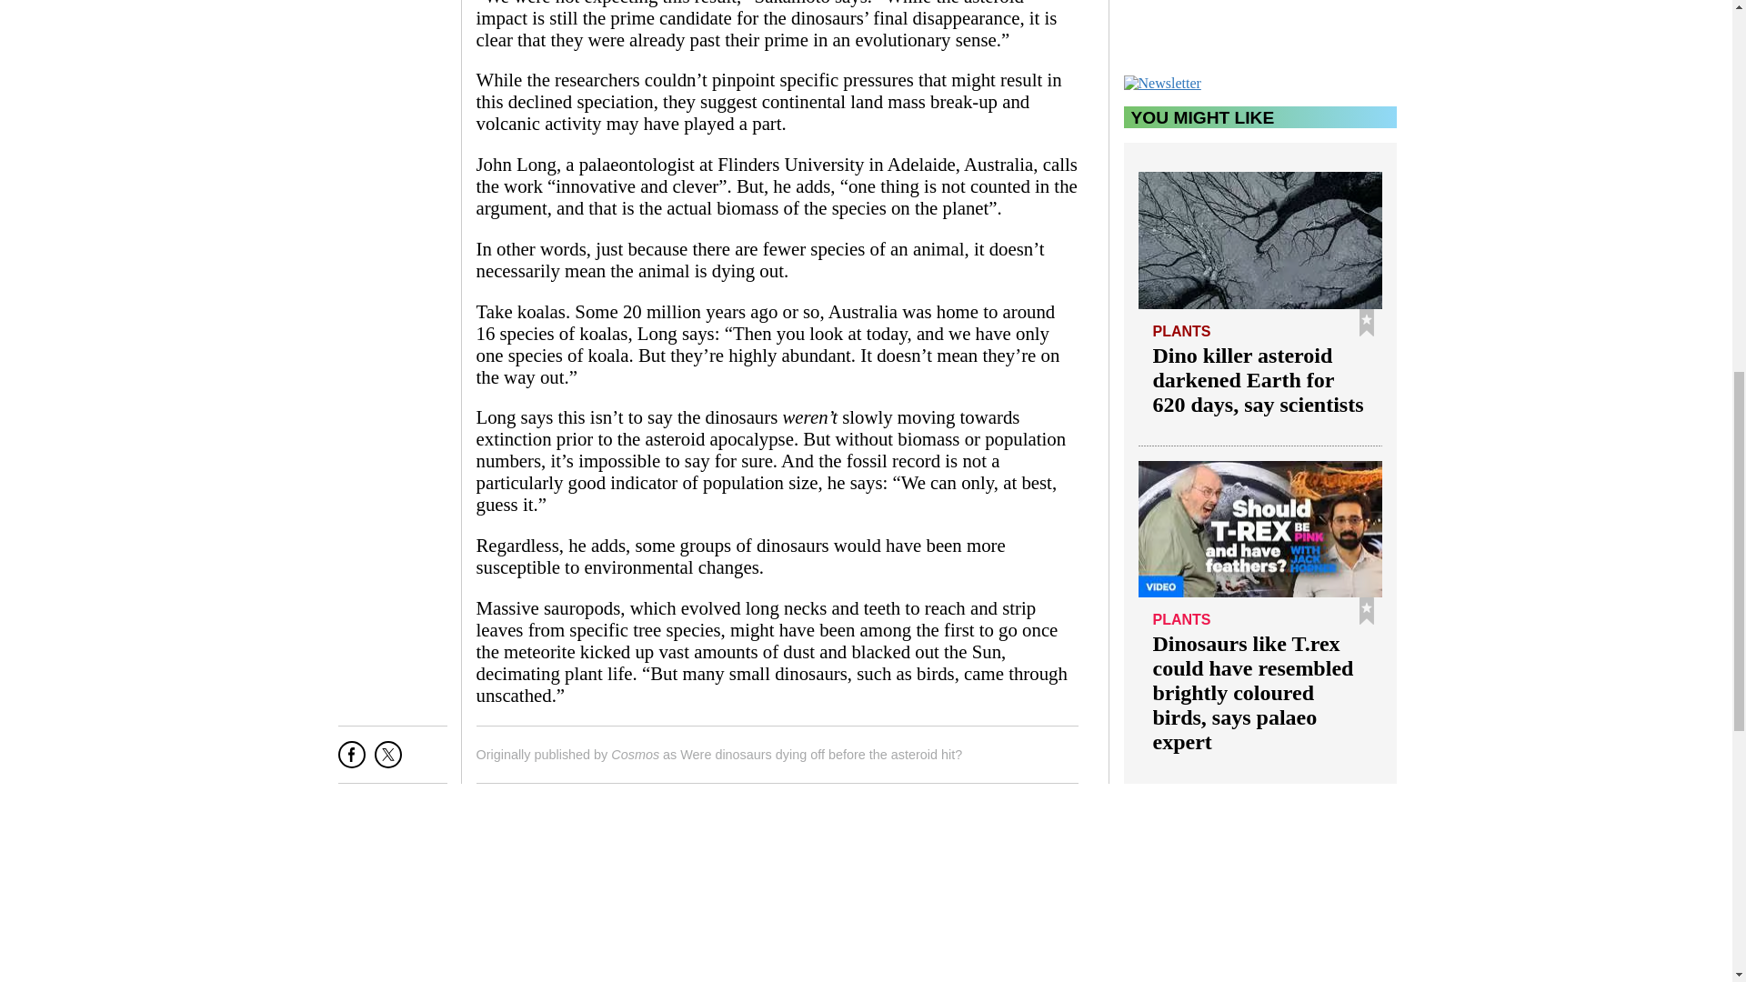  I want to click on Share on Facebook, so click(351, 761).